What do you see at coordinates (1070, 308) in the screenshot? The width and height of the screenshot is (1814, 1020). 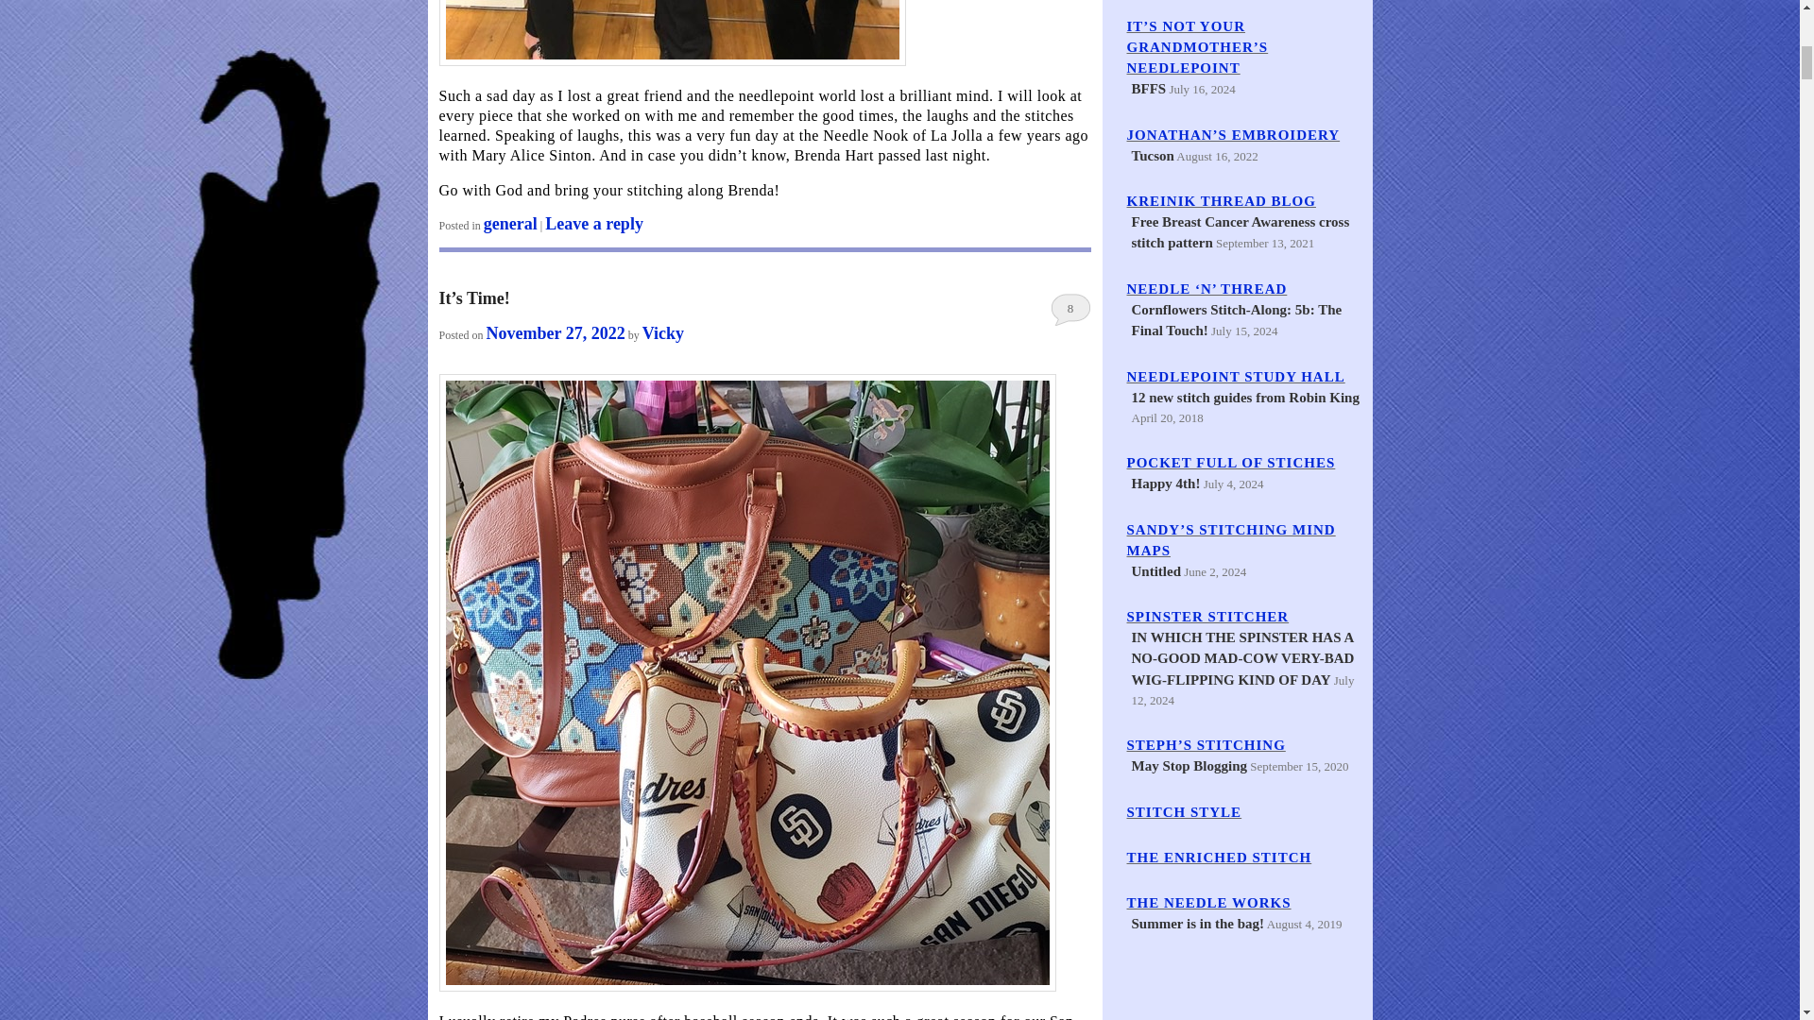 I see `8` at bounding box center [1070, 308].